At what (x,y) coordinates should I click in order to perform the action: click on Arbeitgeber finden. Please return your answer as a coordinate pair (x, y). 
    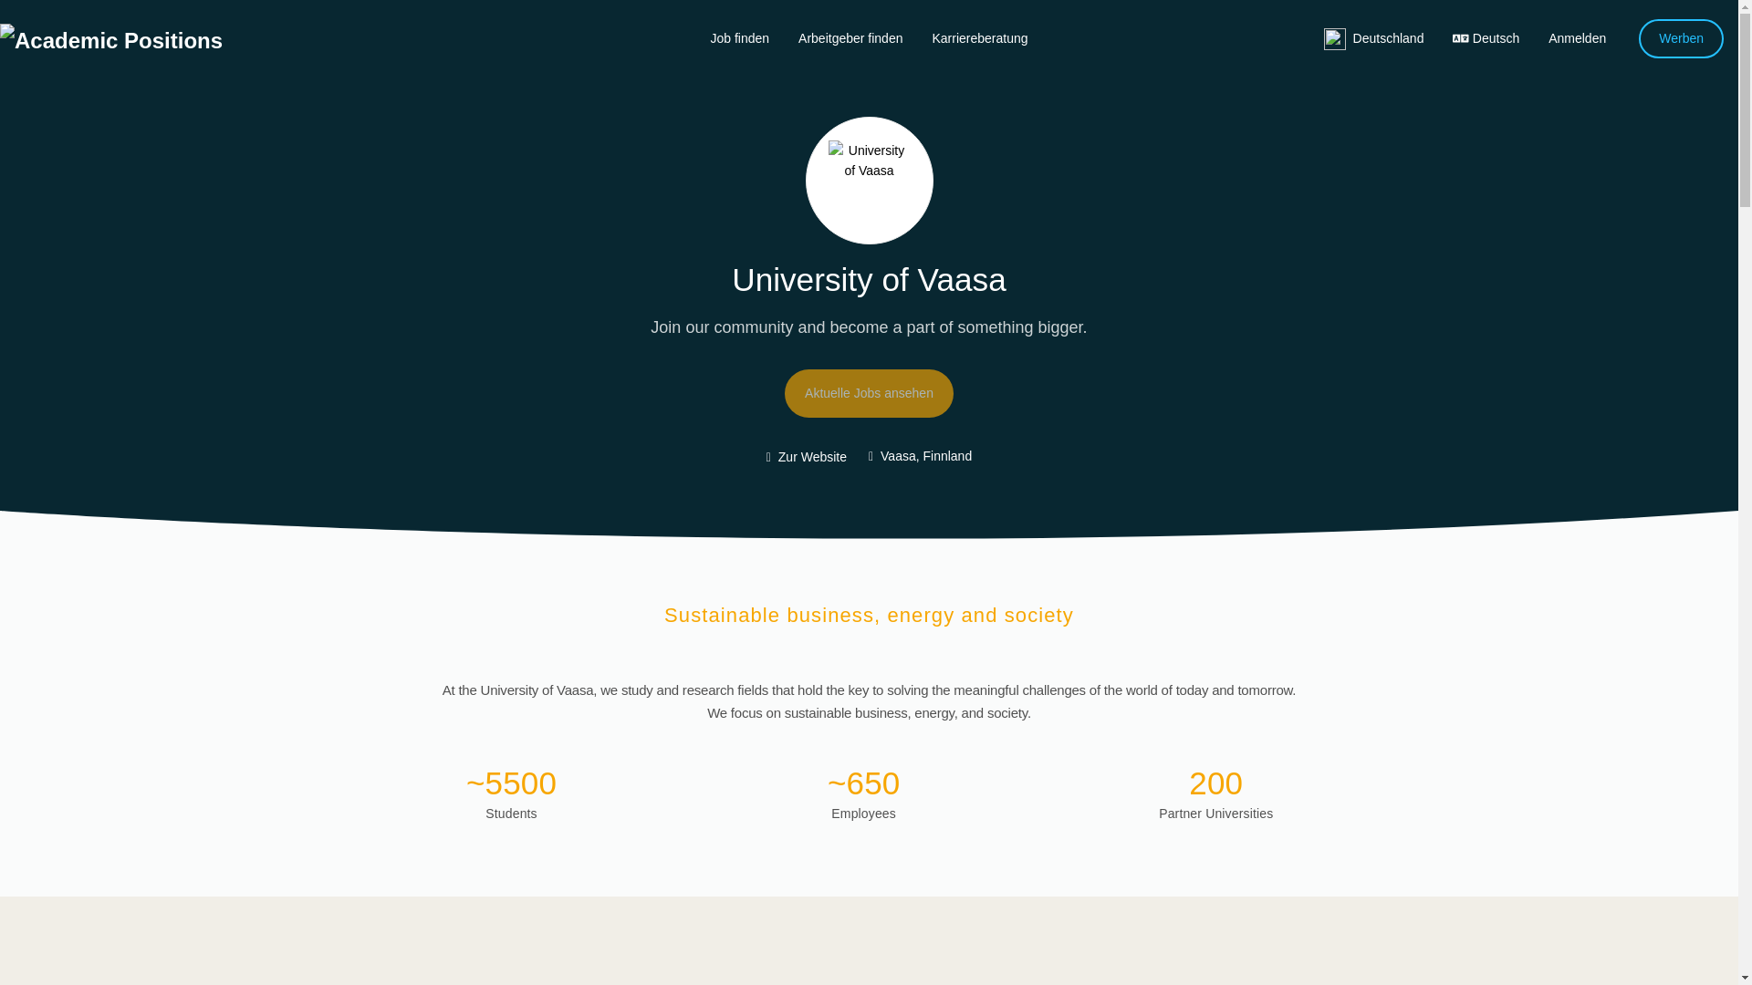
    Looking at the image, I should click on (850, 37).